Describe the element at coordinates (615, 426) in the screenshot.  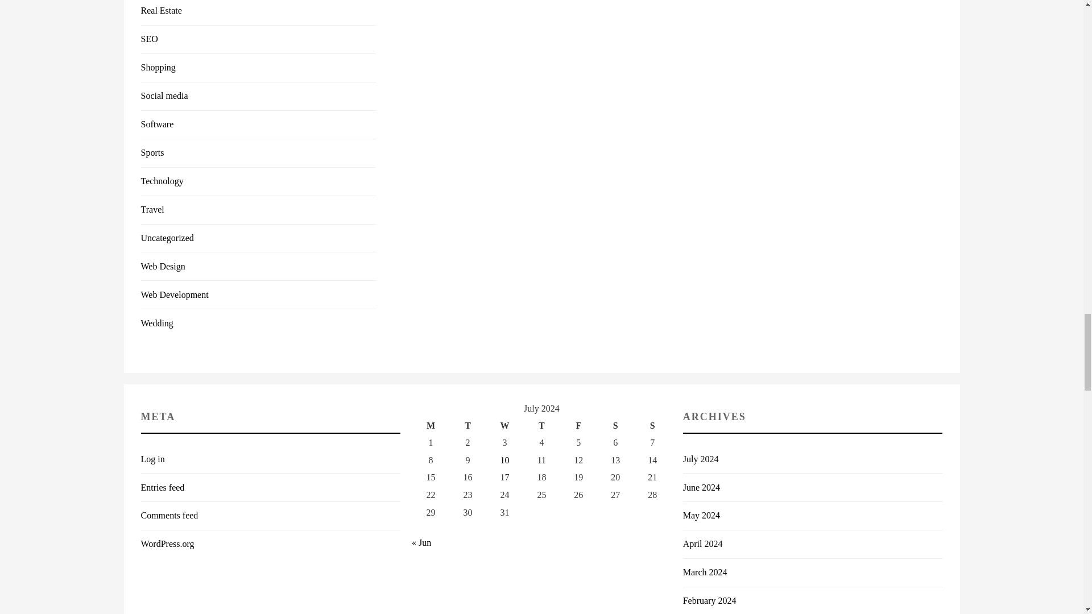
I see `Saturday` at that location.